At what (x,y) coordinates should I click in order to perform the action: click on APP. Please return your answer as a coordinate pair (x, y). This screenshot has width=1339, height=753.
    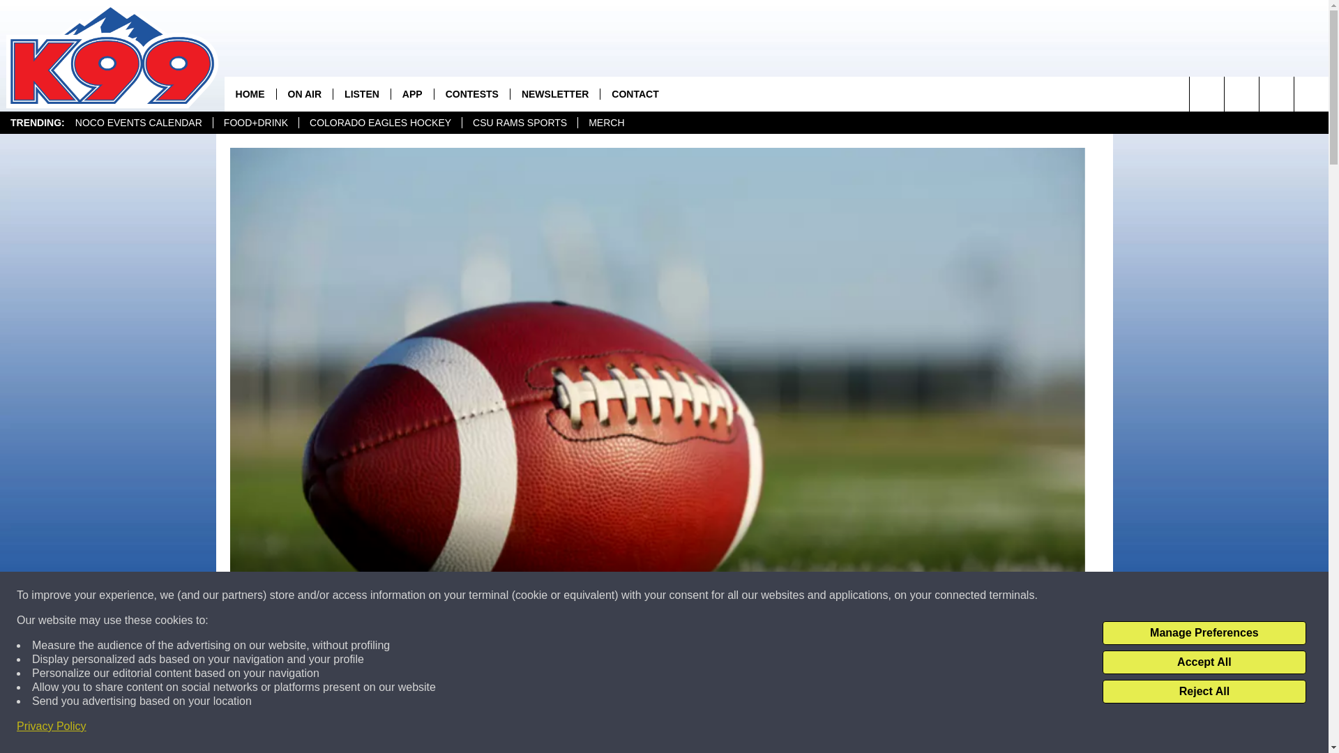
    Looking at the image, I should click on (412, 93).